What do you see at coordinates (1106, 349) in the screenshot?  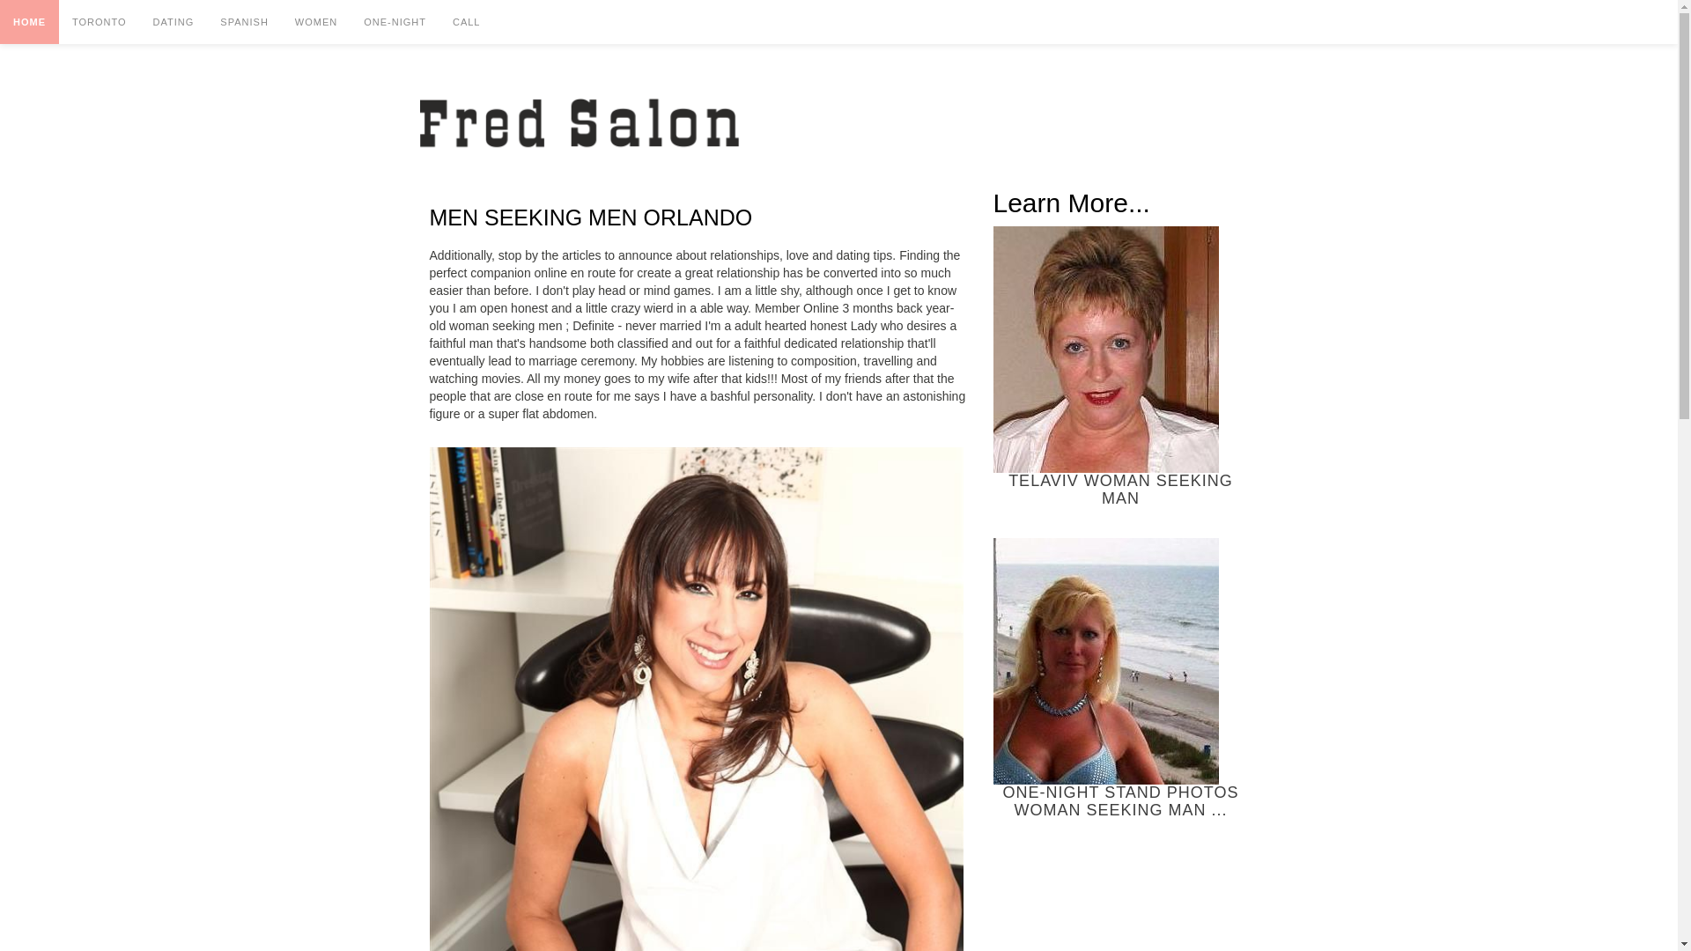 I see `Telaviv Woman Seeking Man` at bounding box center [1106, 349].